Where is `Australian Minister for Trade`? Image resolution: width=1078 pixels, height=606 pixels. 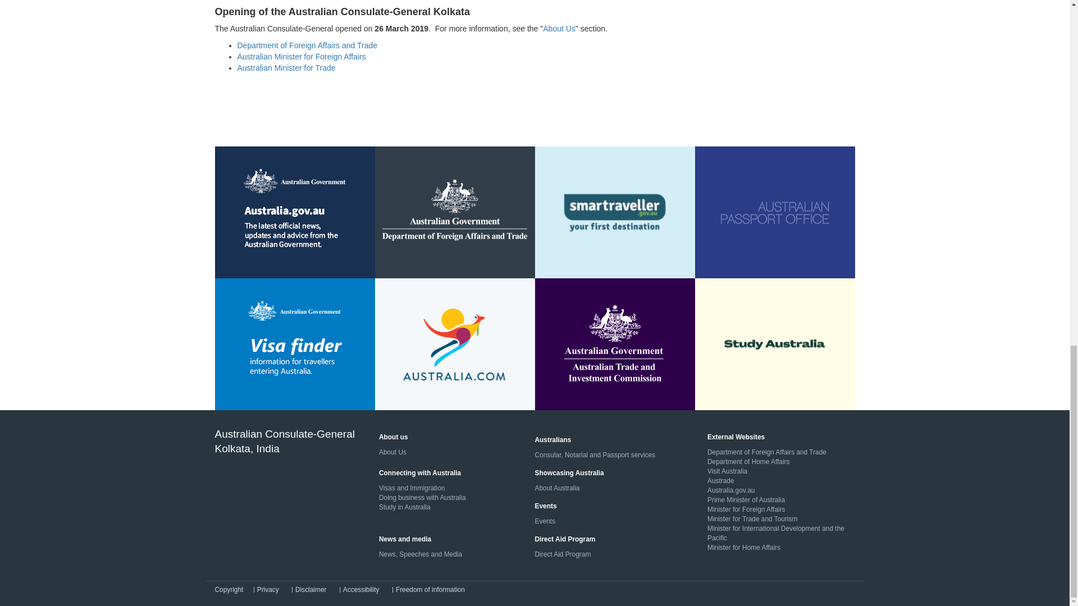 Australian Minister for Trade is located at coordinates (286, 67).